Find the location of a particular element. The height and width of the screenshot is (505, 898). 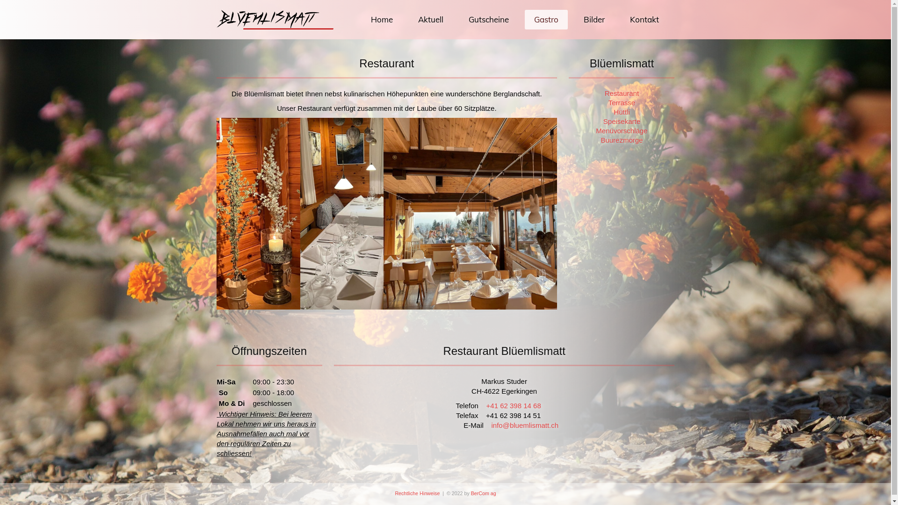

Kontakt is located at coordinates (644, 20).